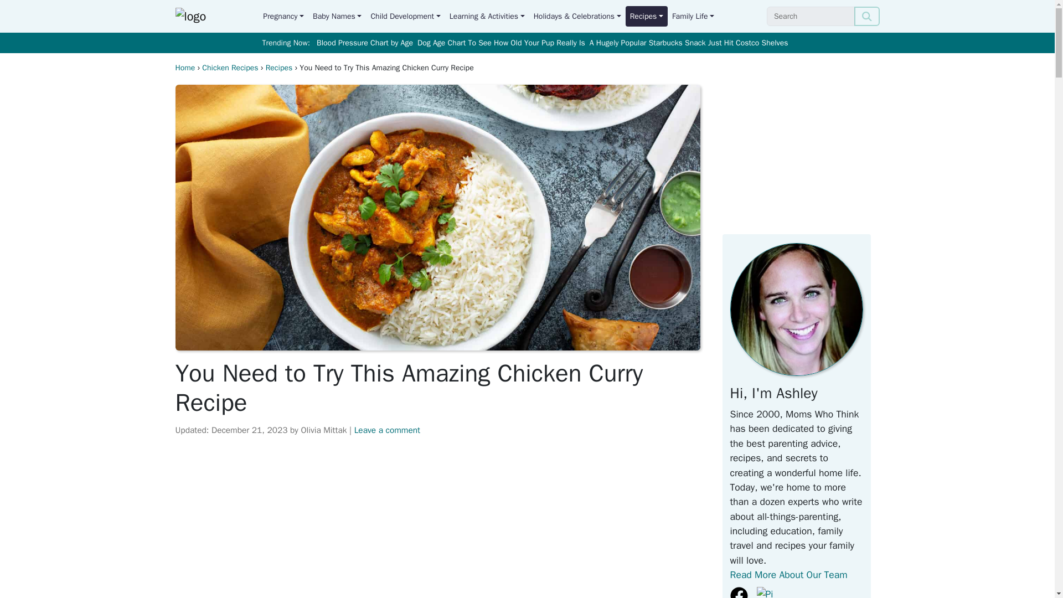 The width and height of the screenshot is (1063, 598). What do you see at coordinates (337, 16) in the screenshot?
I see `Baby Names` at bounding box center [337, 16].